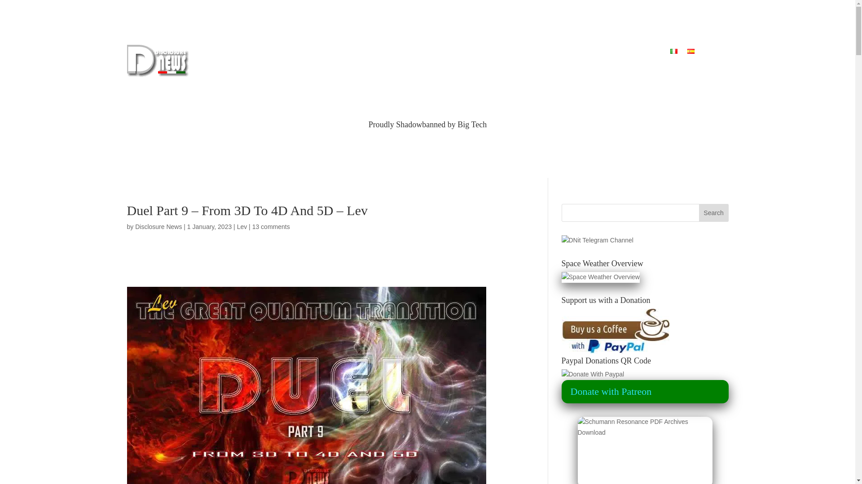 This screenshot has height=484, width=862. What do you see at coordinates (331, 53) in the screenshot?
I see `Cintamani Stone` at bounding box center [331, 53].